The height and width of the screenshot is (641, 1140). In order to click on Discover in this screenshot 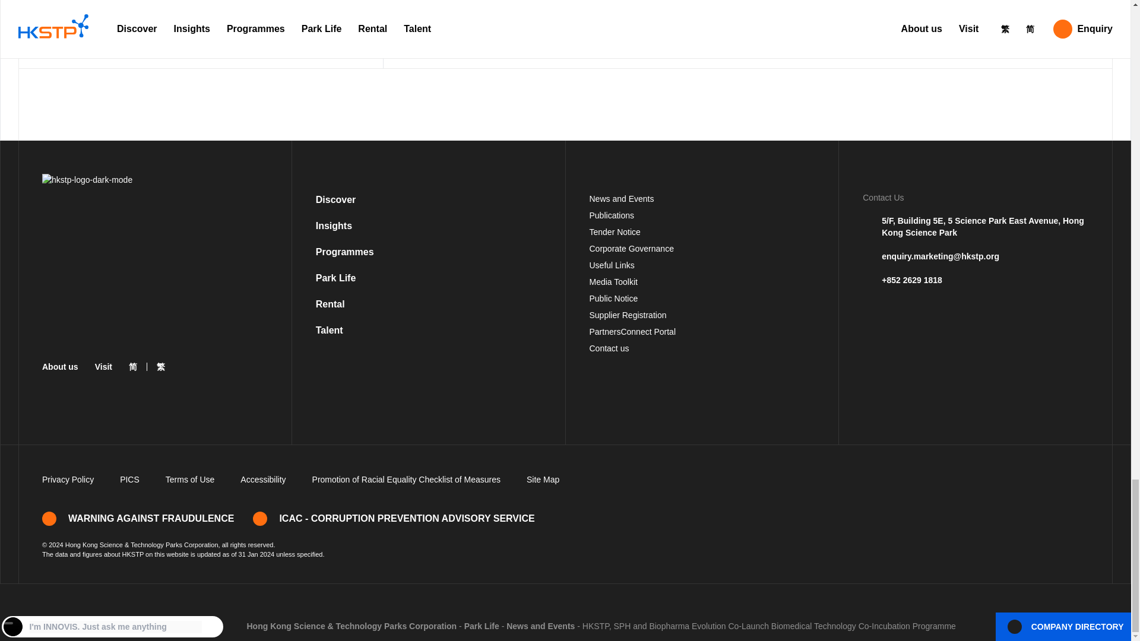, I will do `click(335, 199)`.